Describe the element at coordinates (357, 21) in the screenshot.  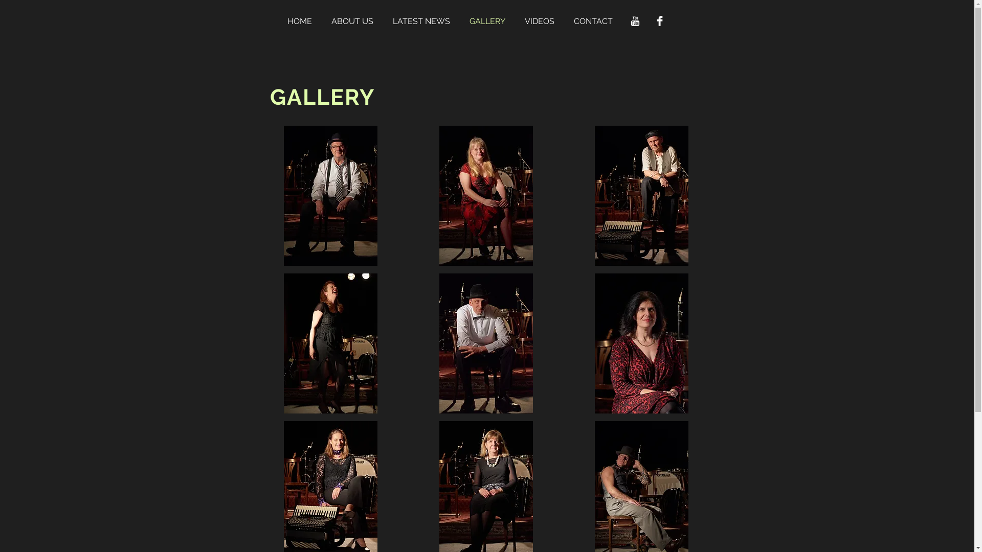
I see `ABOUT US` at that location.